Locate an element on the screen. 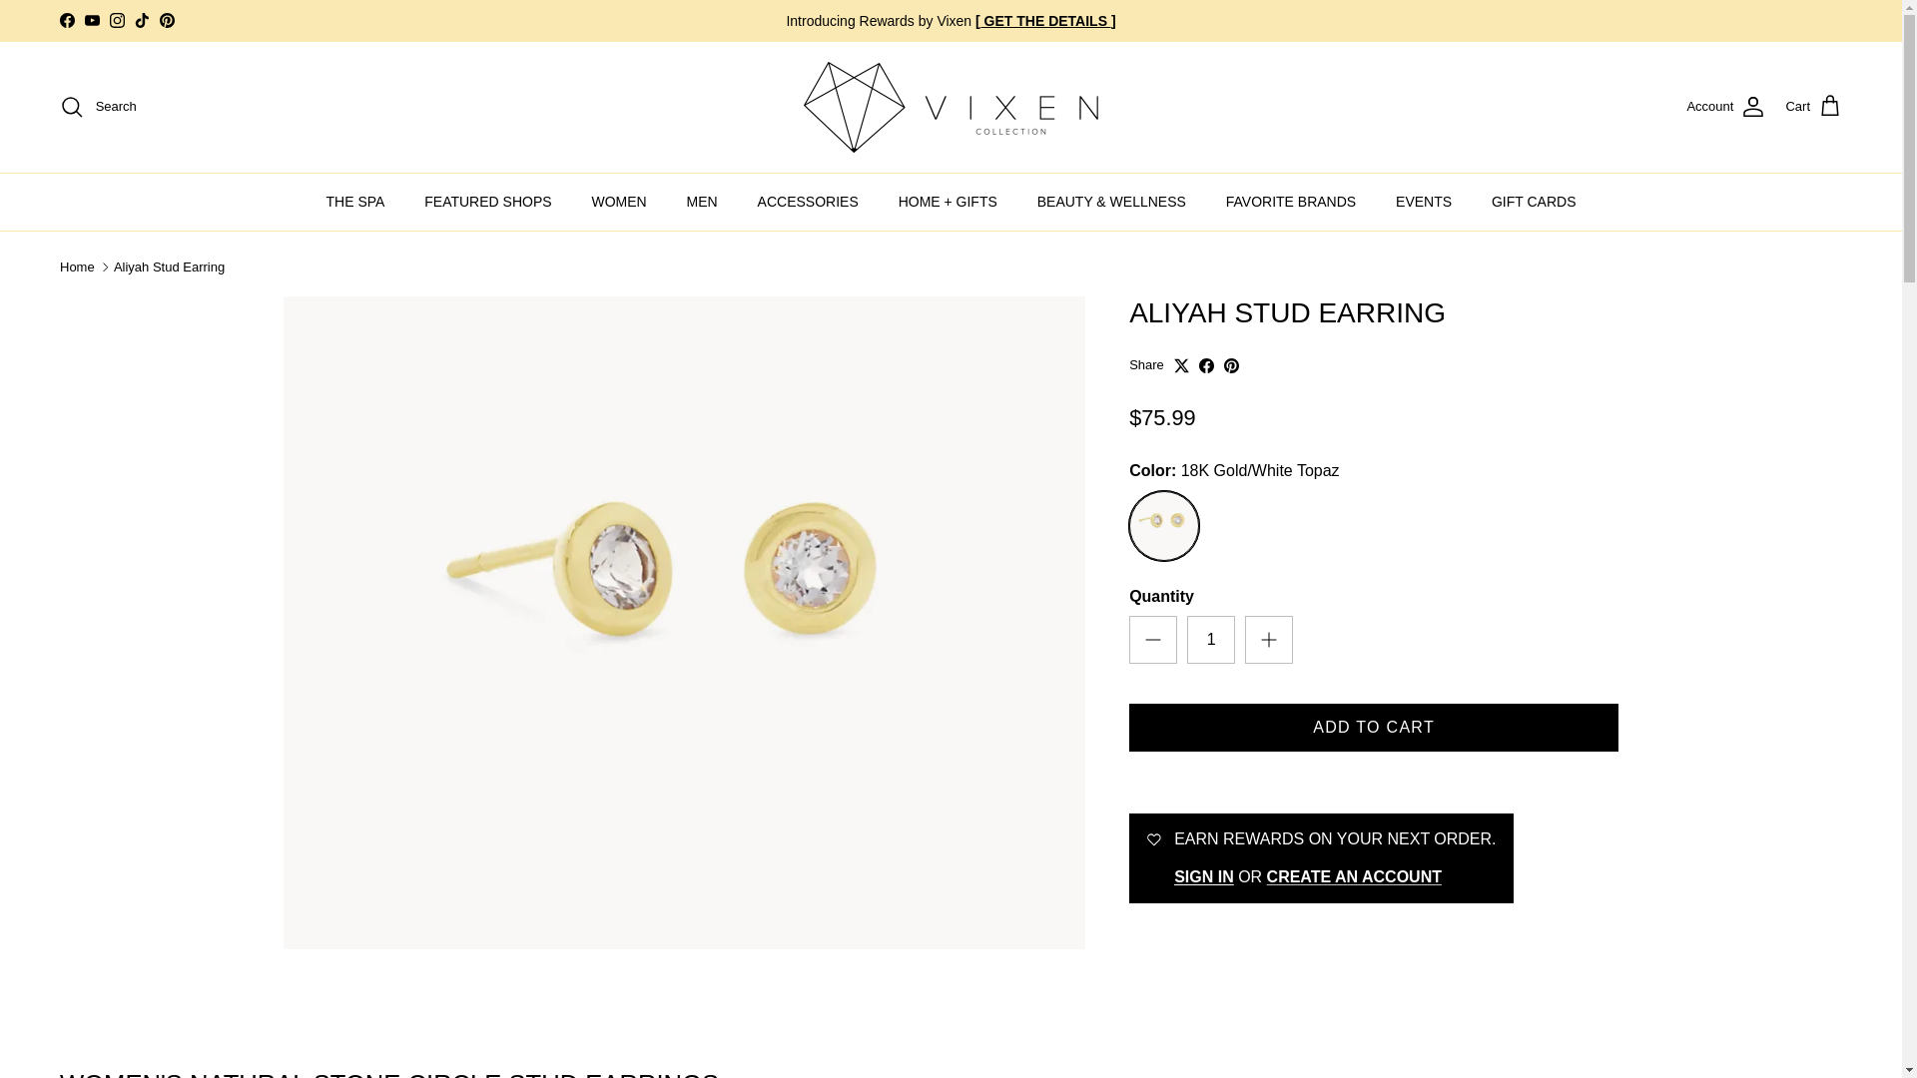 The width and height of the screenshot is (1917, 1078). THE SPA is located at coordinates (354, 202).